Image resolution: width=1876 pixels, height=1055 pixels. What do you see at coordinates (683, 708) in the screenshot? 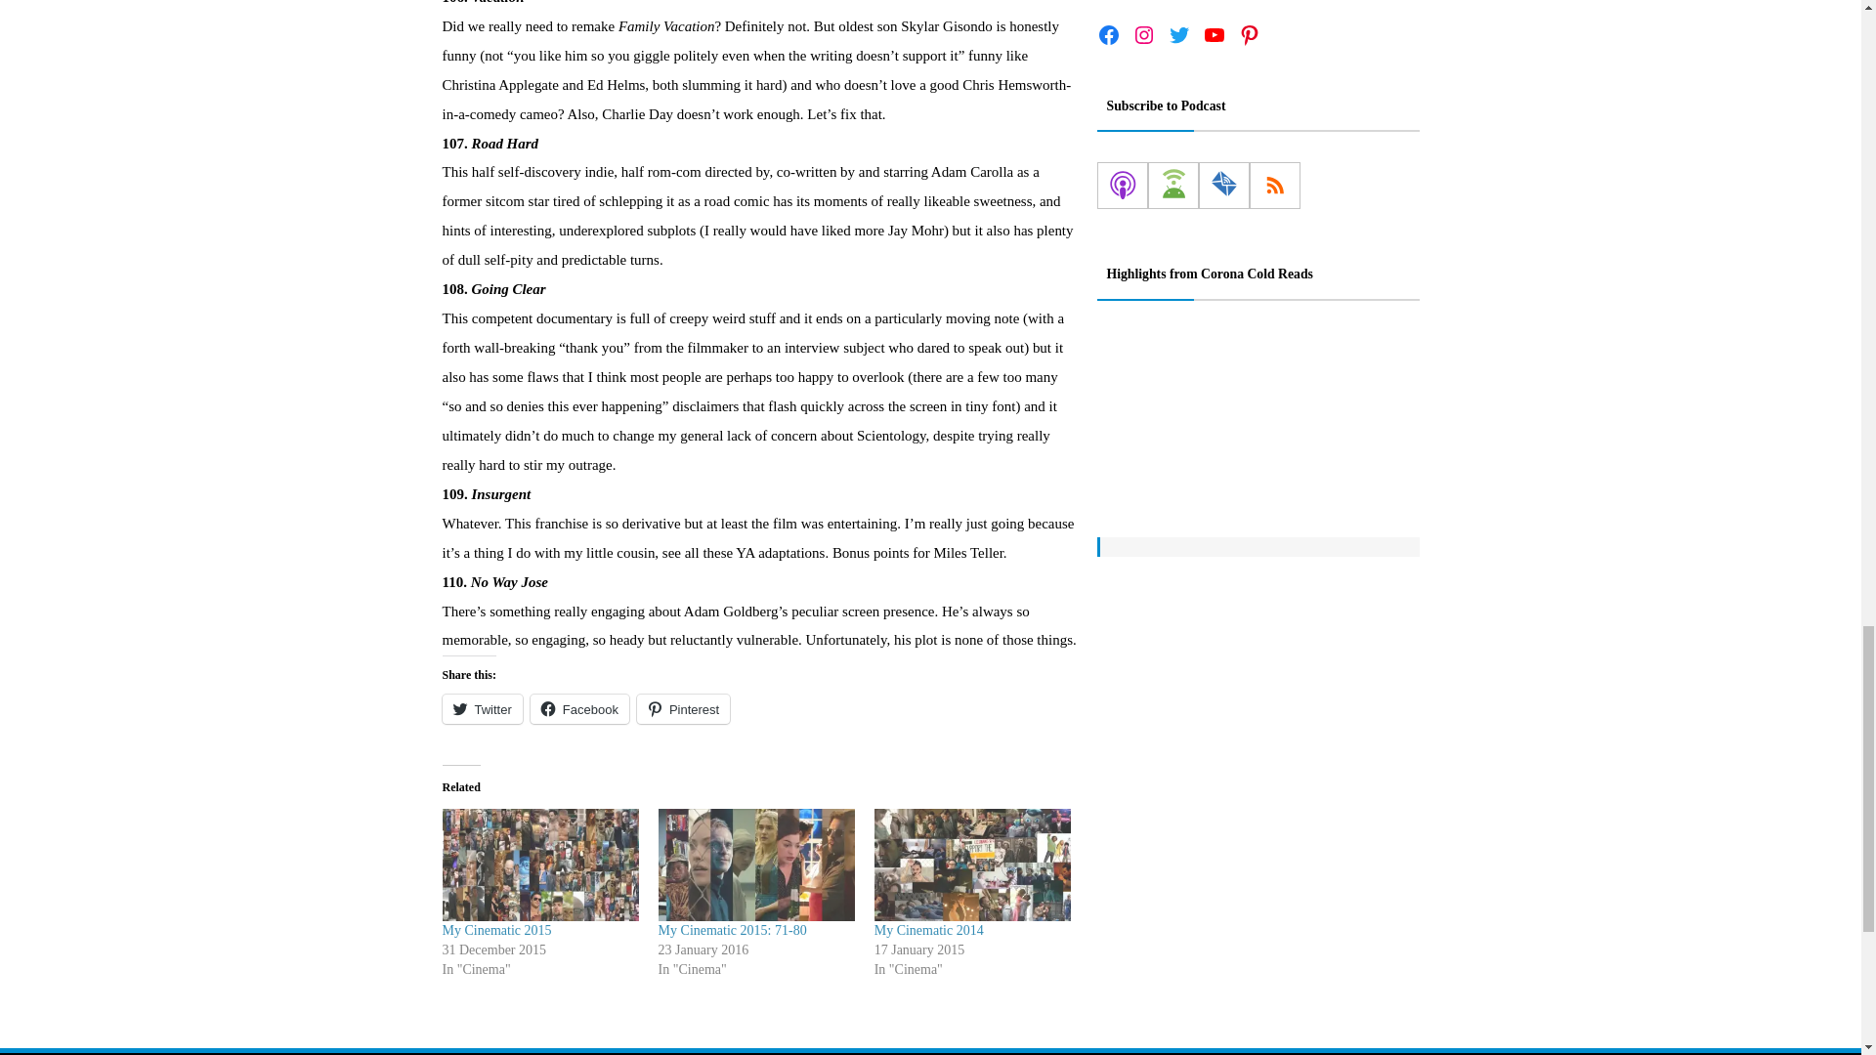
I see `Click to share on Pinterest` at bounding box center [683, 708].